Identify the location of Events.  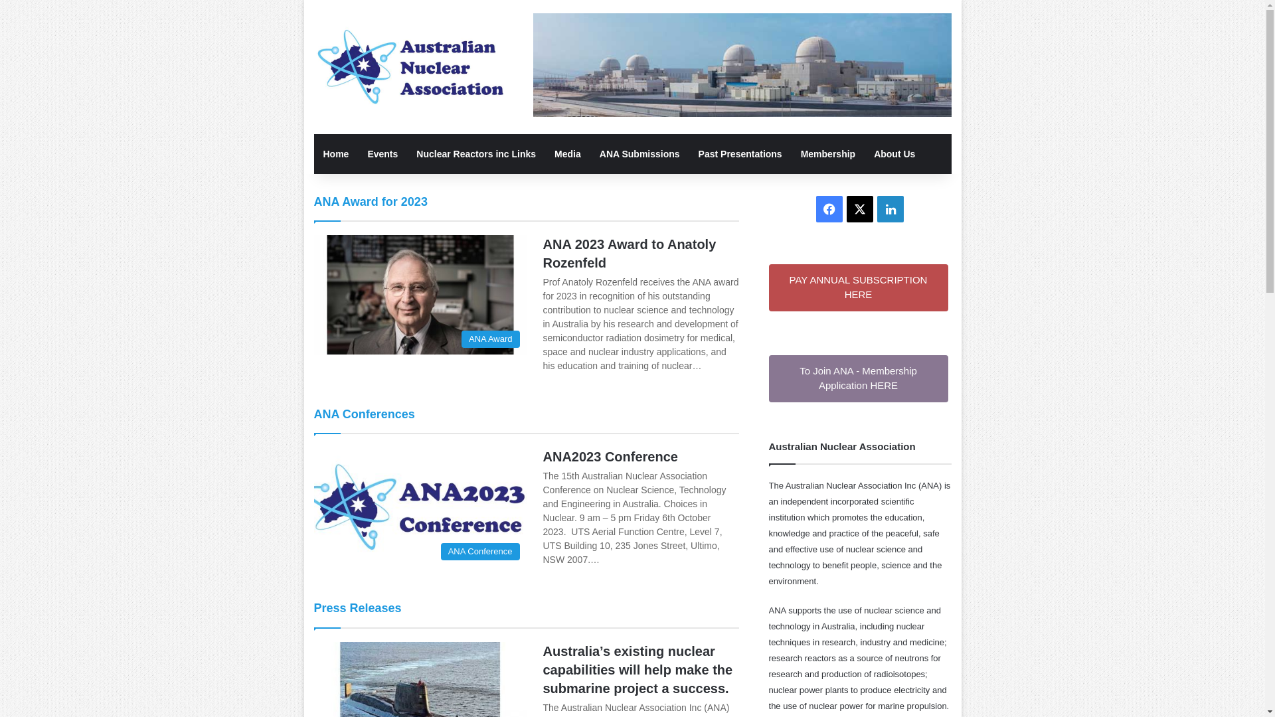
(382, 154).